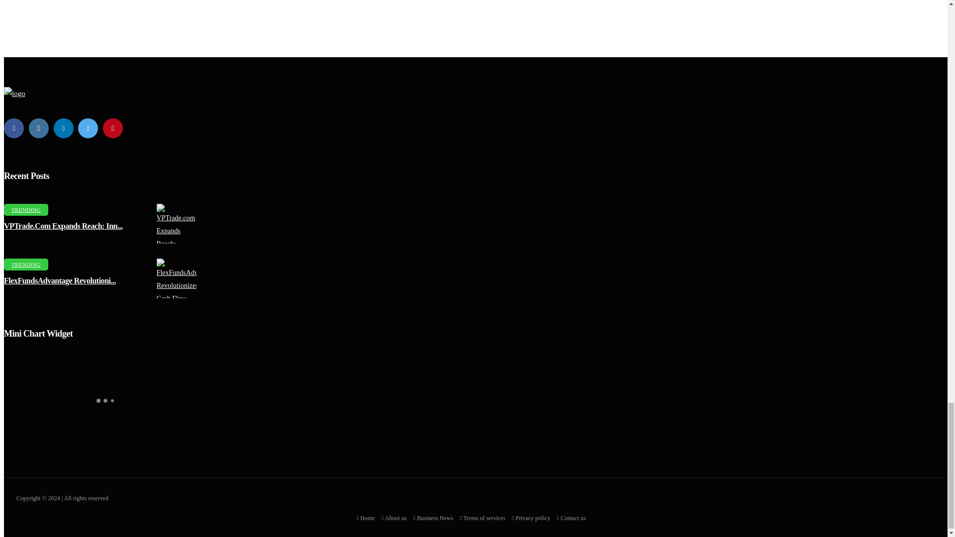 The image size is (955, 537). What do you see at coordinates (104, 400) in the screenshot?
I see `mini symbol-overview TradingView widget` at bounding box center [104, 400].